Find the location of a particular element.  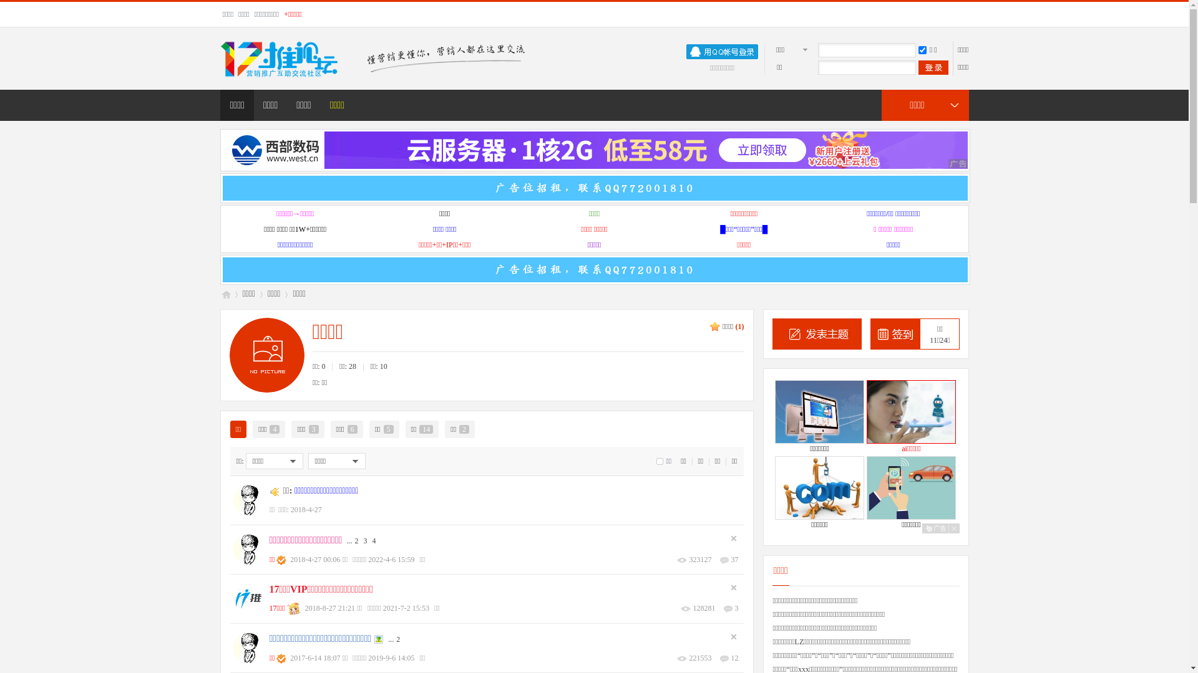

2019-9-6 14:05 is located at coordinates (391, 658).